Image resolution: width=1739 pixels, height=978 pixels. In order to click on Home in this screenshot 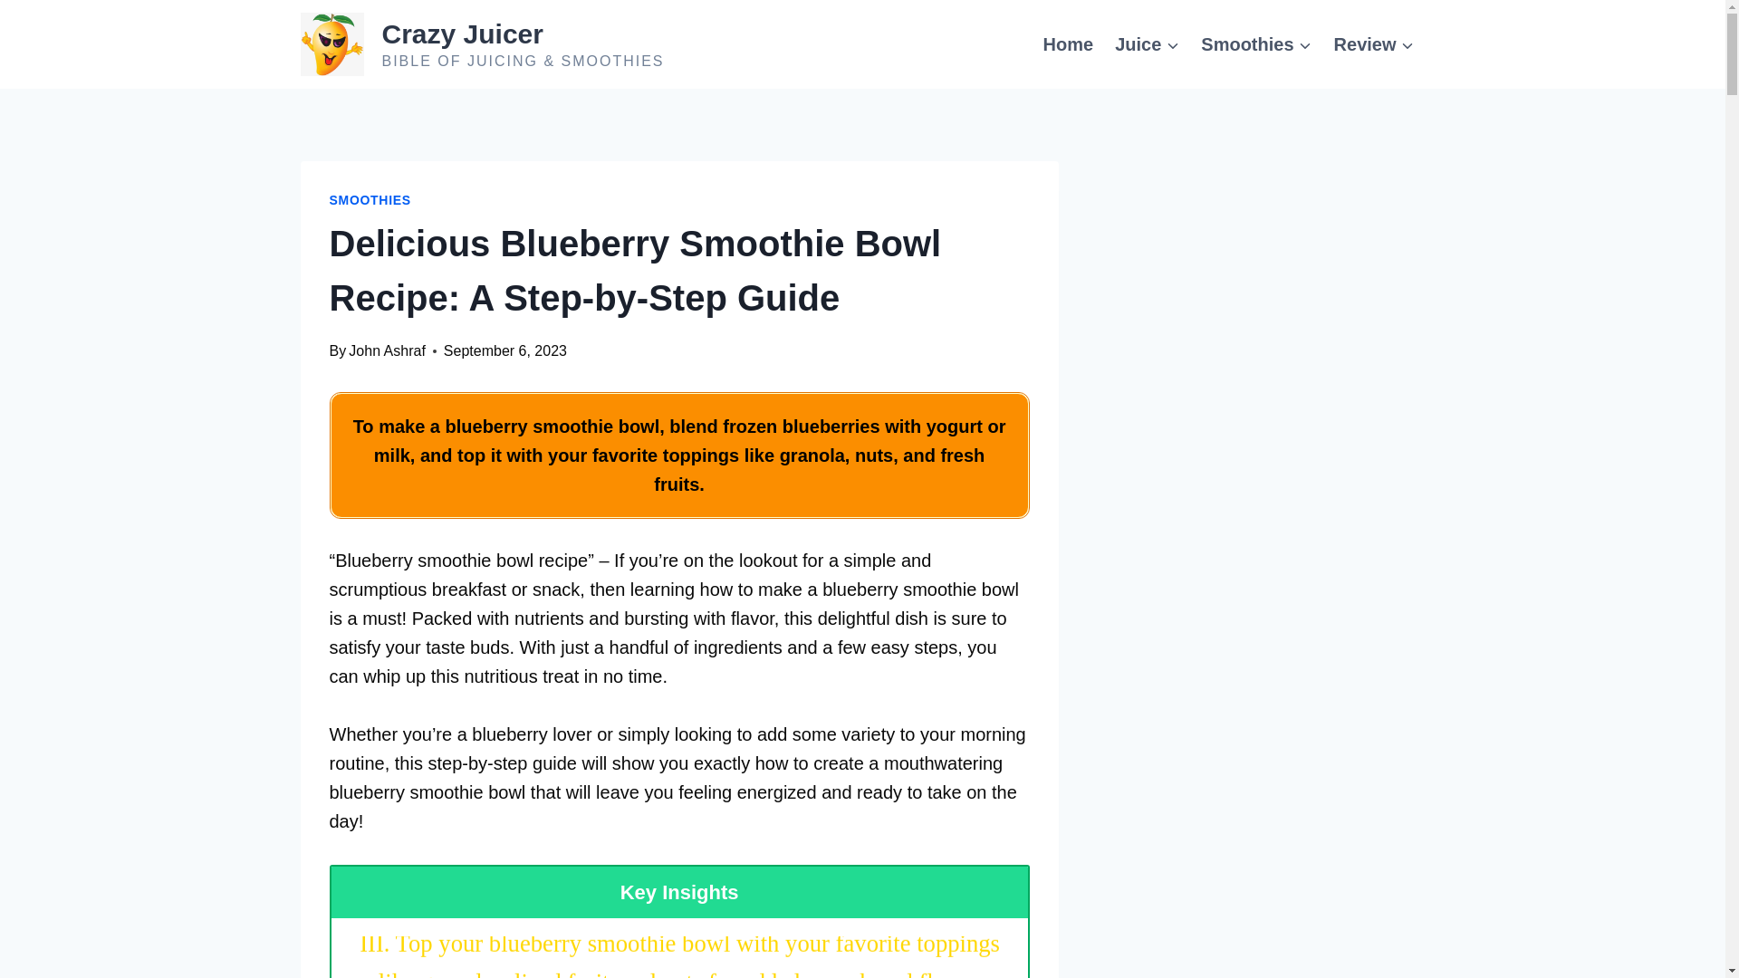, I will do `click(1069, 43)`.